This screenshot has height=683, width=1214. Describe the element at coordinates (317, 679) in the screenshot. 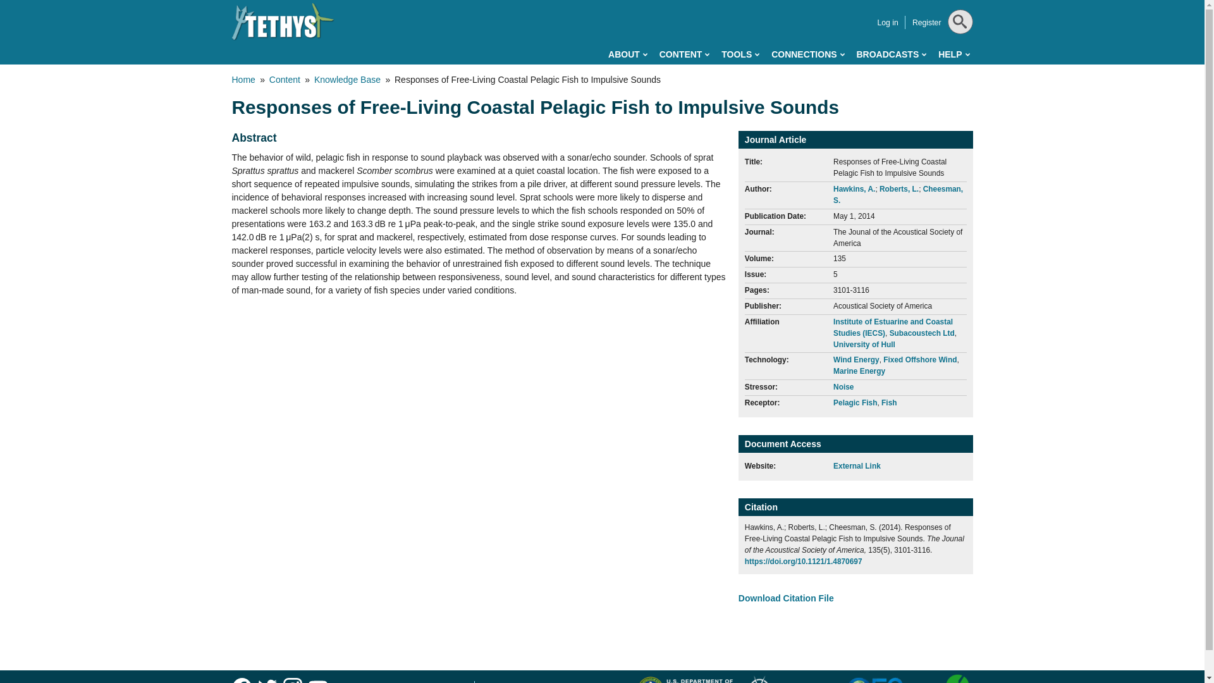

I see `YouTube logo` at that location.